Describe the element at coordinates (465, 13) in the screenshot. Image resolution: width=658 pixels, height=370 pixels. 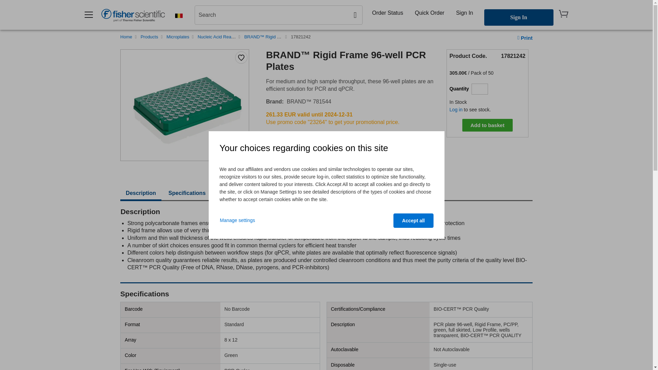
I see `Sign In` at that location.